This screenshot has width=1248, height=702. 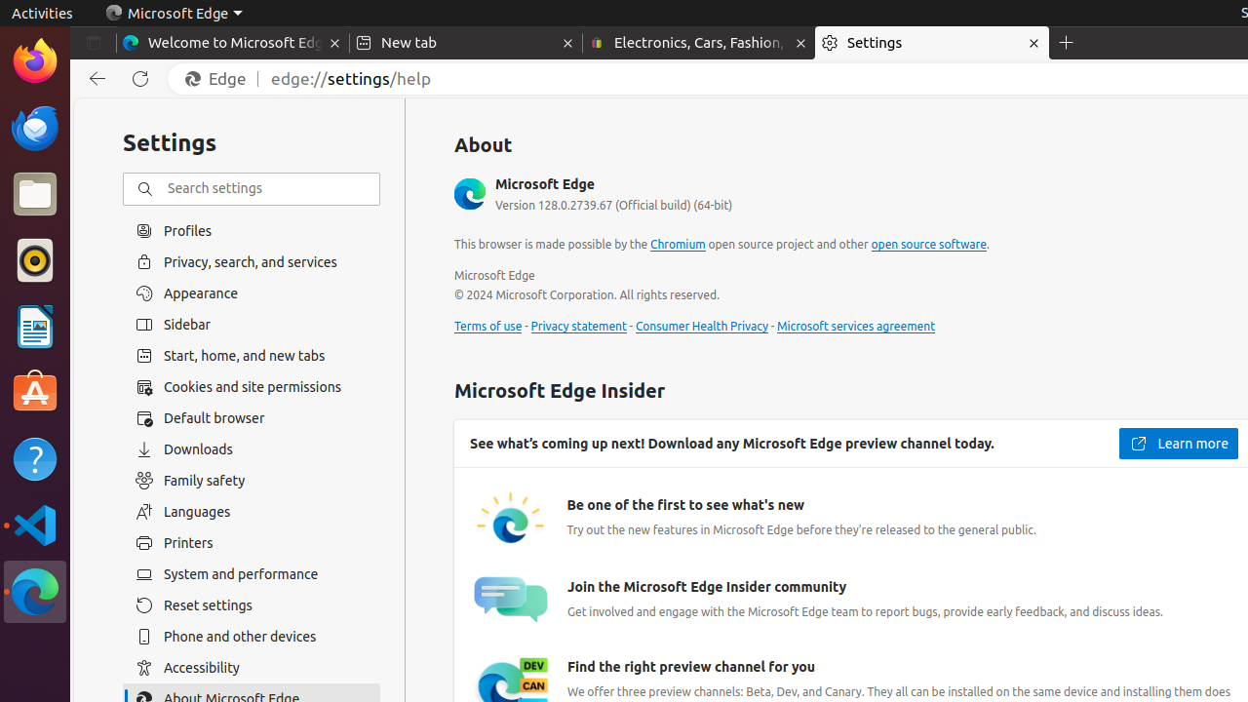 I want to click on Accessibility, so click(x=252, y=668).